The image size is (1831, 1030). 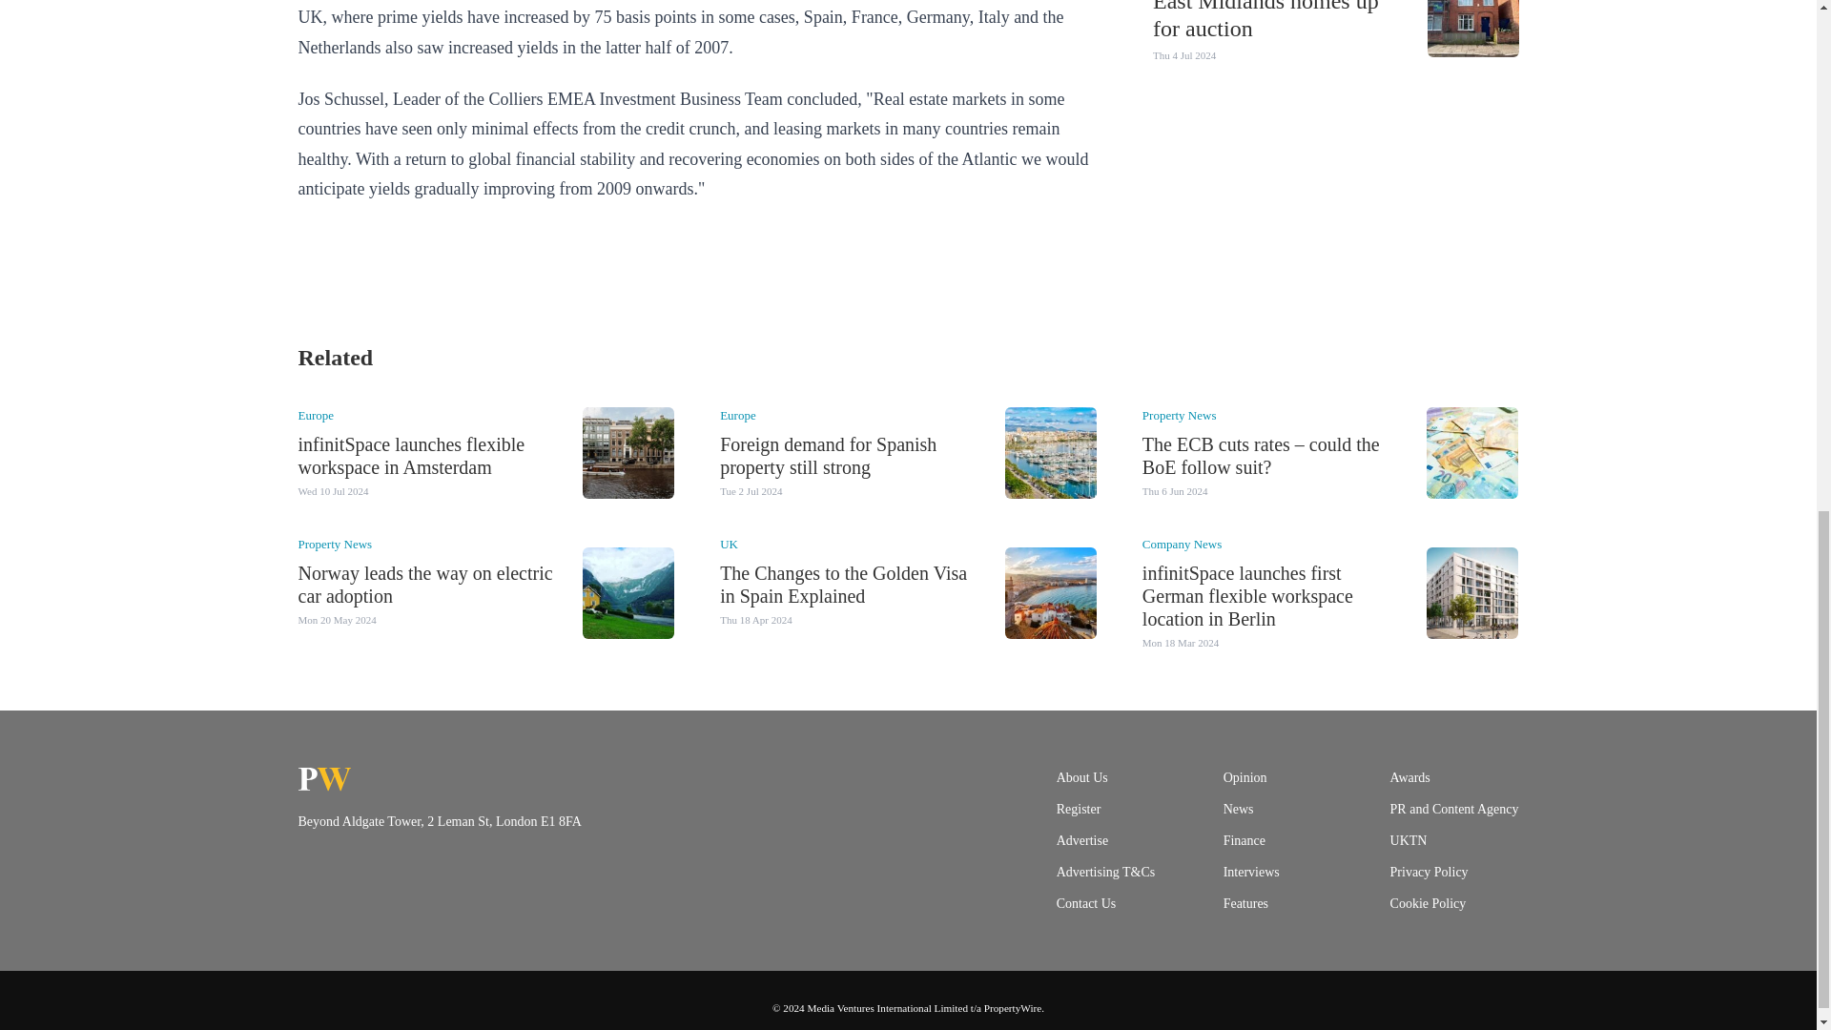 What do you see at coordinates (737, 414) in the screenshot?
I see `Europe` at bounding box center [737, 414].